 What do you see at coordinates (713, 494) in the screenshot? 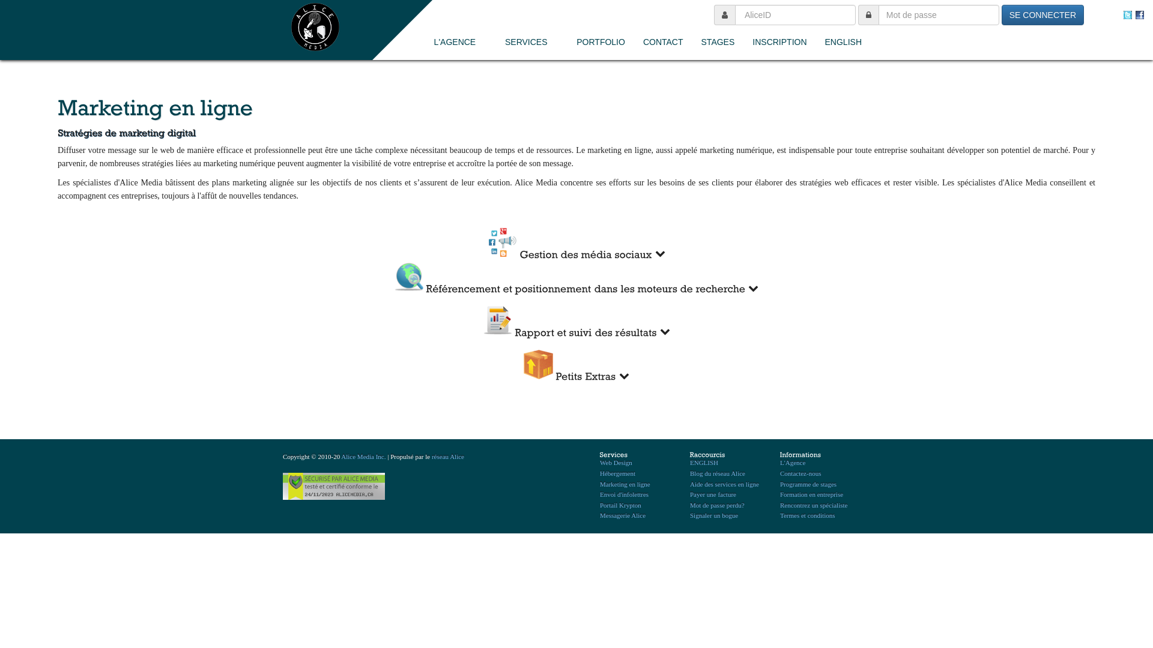
I see `Payer une facture` at bounding box center [713, 494].